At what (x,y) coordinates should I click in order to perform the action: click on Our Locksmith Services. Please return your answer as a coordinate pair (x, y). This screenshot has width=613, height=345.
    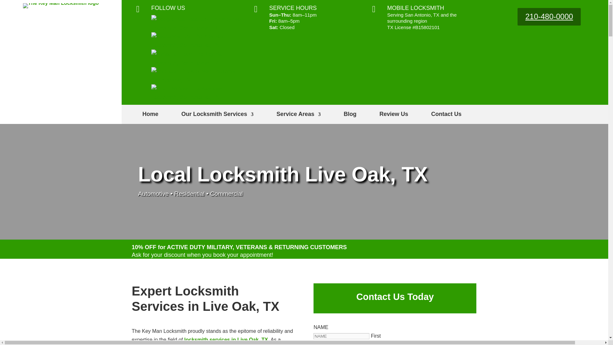
    Looking at the image, I should click on (217, 115).